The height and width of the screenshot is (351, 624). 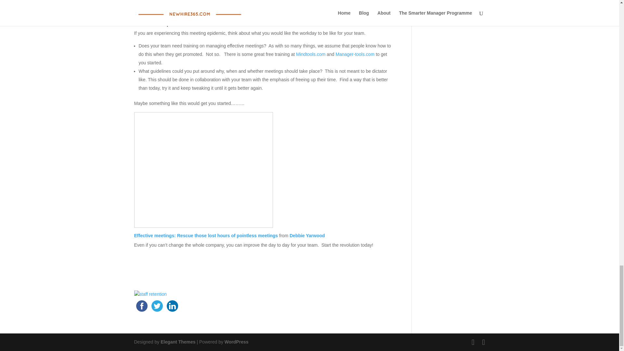 What do you see at coordinates (177, 342) in the screenshot?
I see `Premium WordPress Themes` at bounding box center [177, 342].